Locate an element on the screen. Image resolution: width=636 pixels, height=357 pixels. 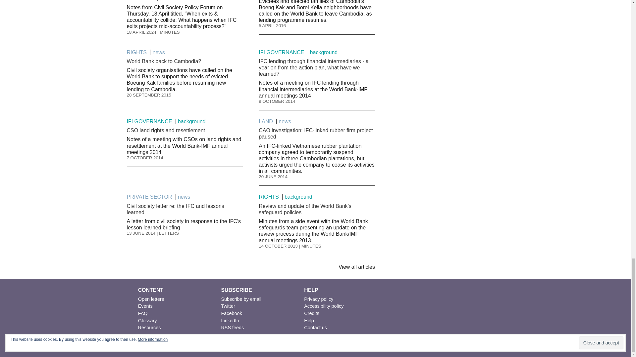
Eggs thrown at World Bank Cambodia headquarters is located at coordinates (313, 19).